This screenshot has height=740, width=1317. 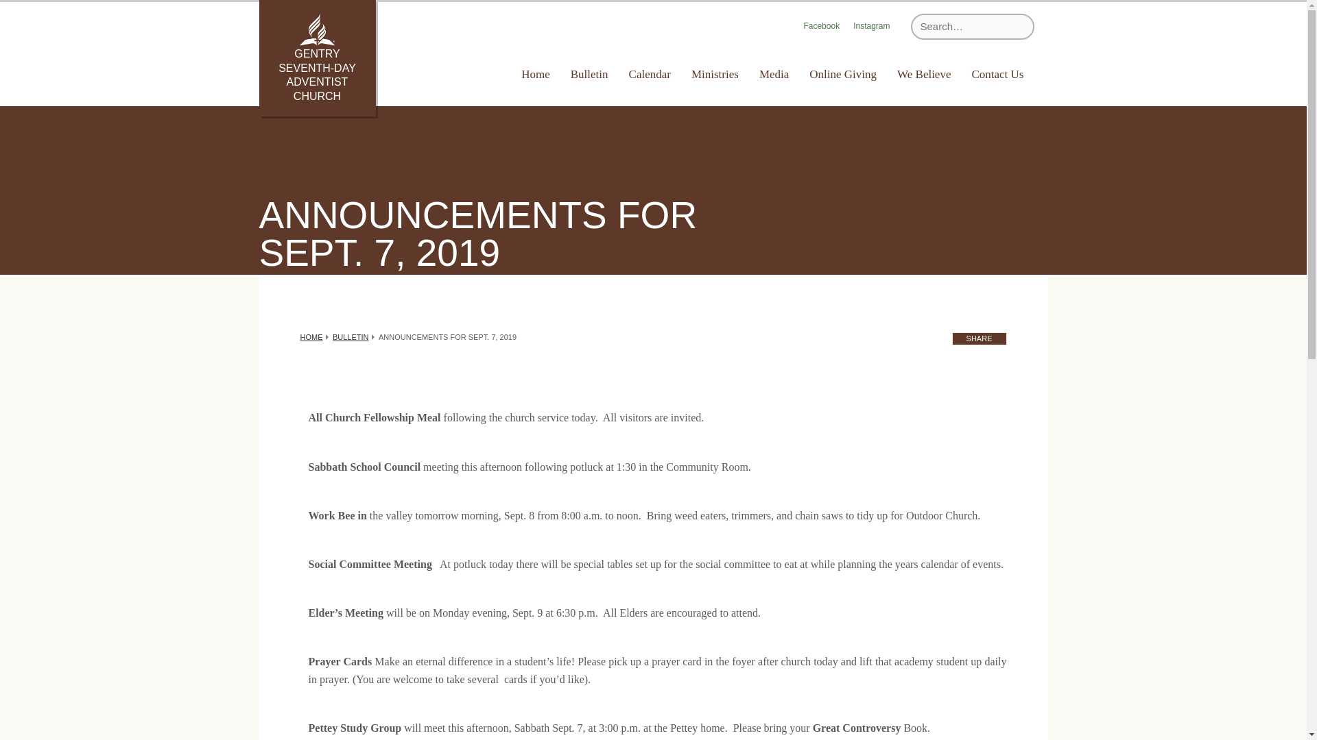 I want to click on GENTRY SEVENTH-DAY ADVENTIST CHURCH, so click(x=317, y=58).